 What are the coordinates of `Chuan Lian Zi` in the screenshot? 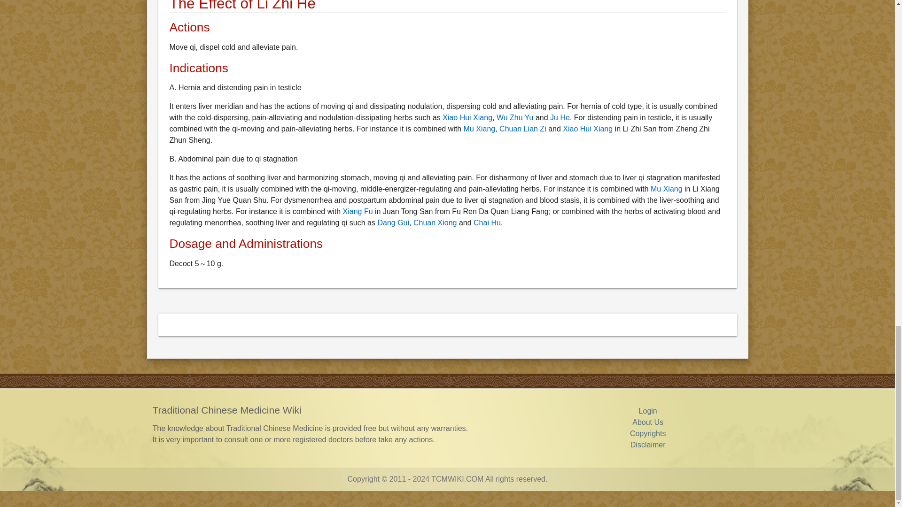 It's located at (523, 129).